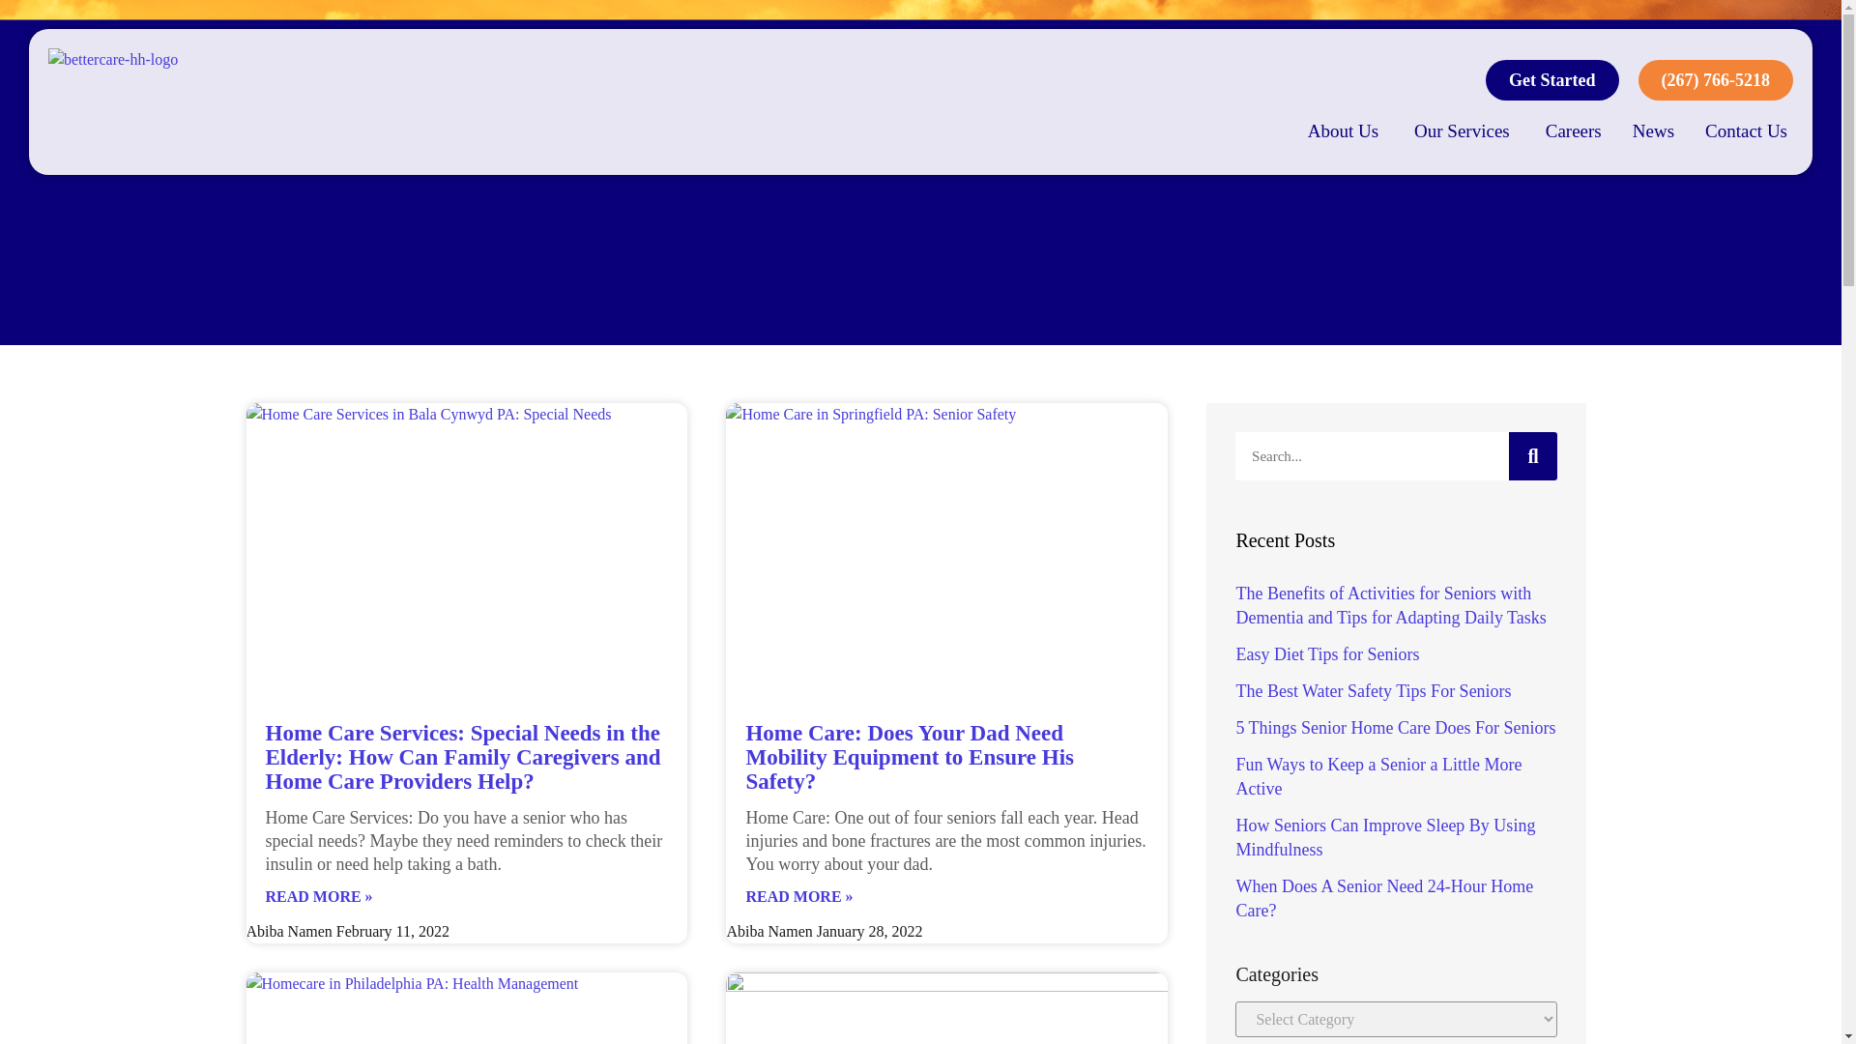 This screenshot has height=1044, width=1856. What do you see at coordinates (1746, 131) in the screenshot?
I see `Contact Us` at bounding box center [1746, 131].